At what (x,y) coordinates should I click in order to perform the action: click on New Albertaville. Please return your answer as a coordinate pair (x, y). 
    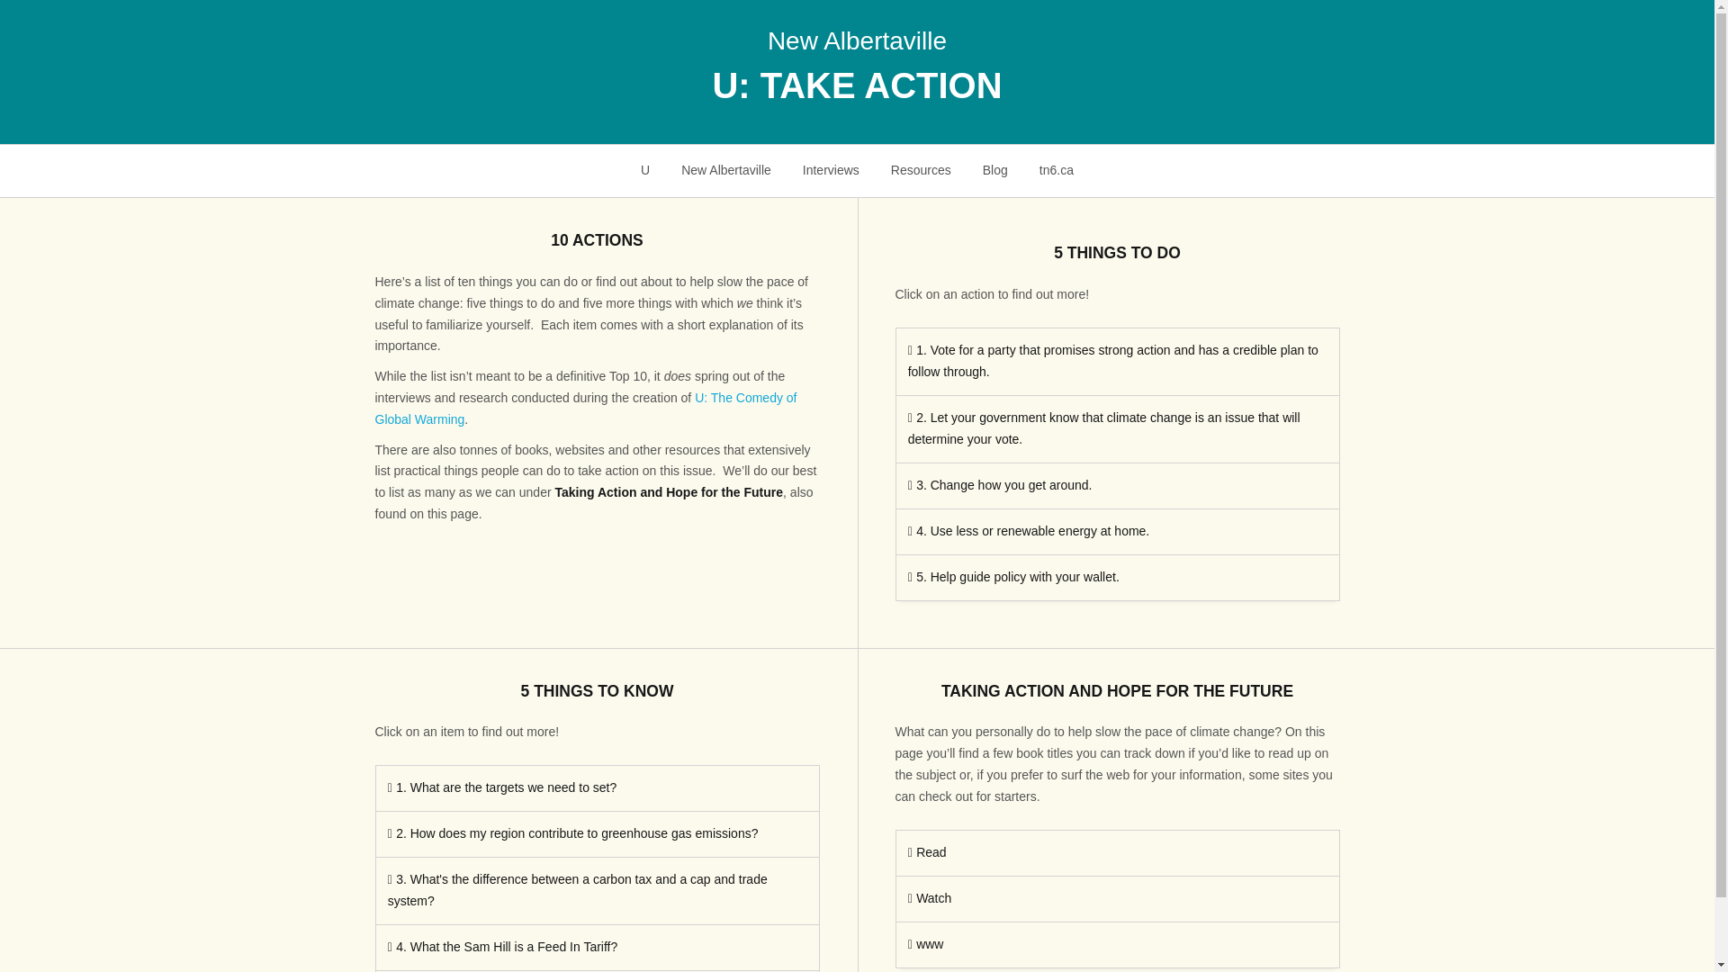
    Looking at the image, I should click on (726, 170).